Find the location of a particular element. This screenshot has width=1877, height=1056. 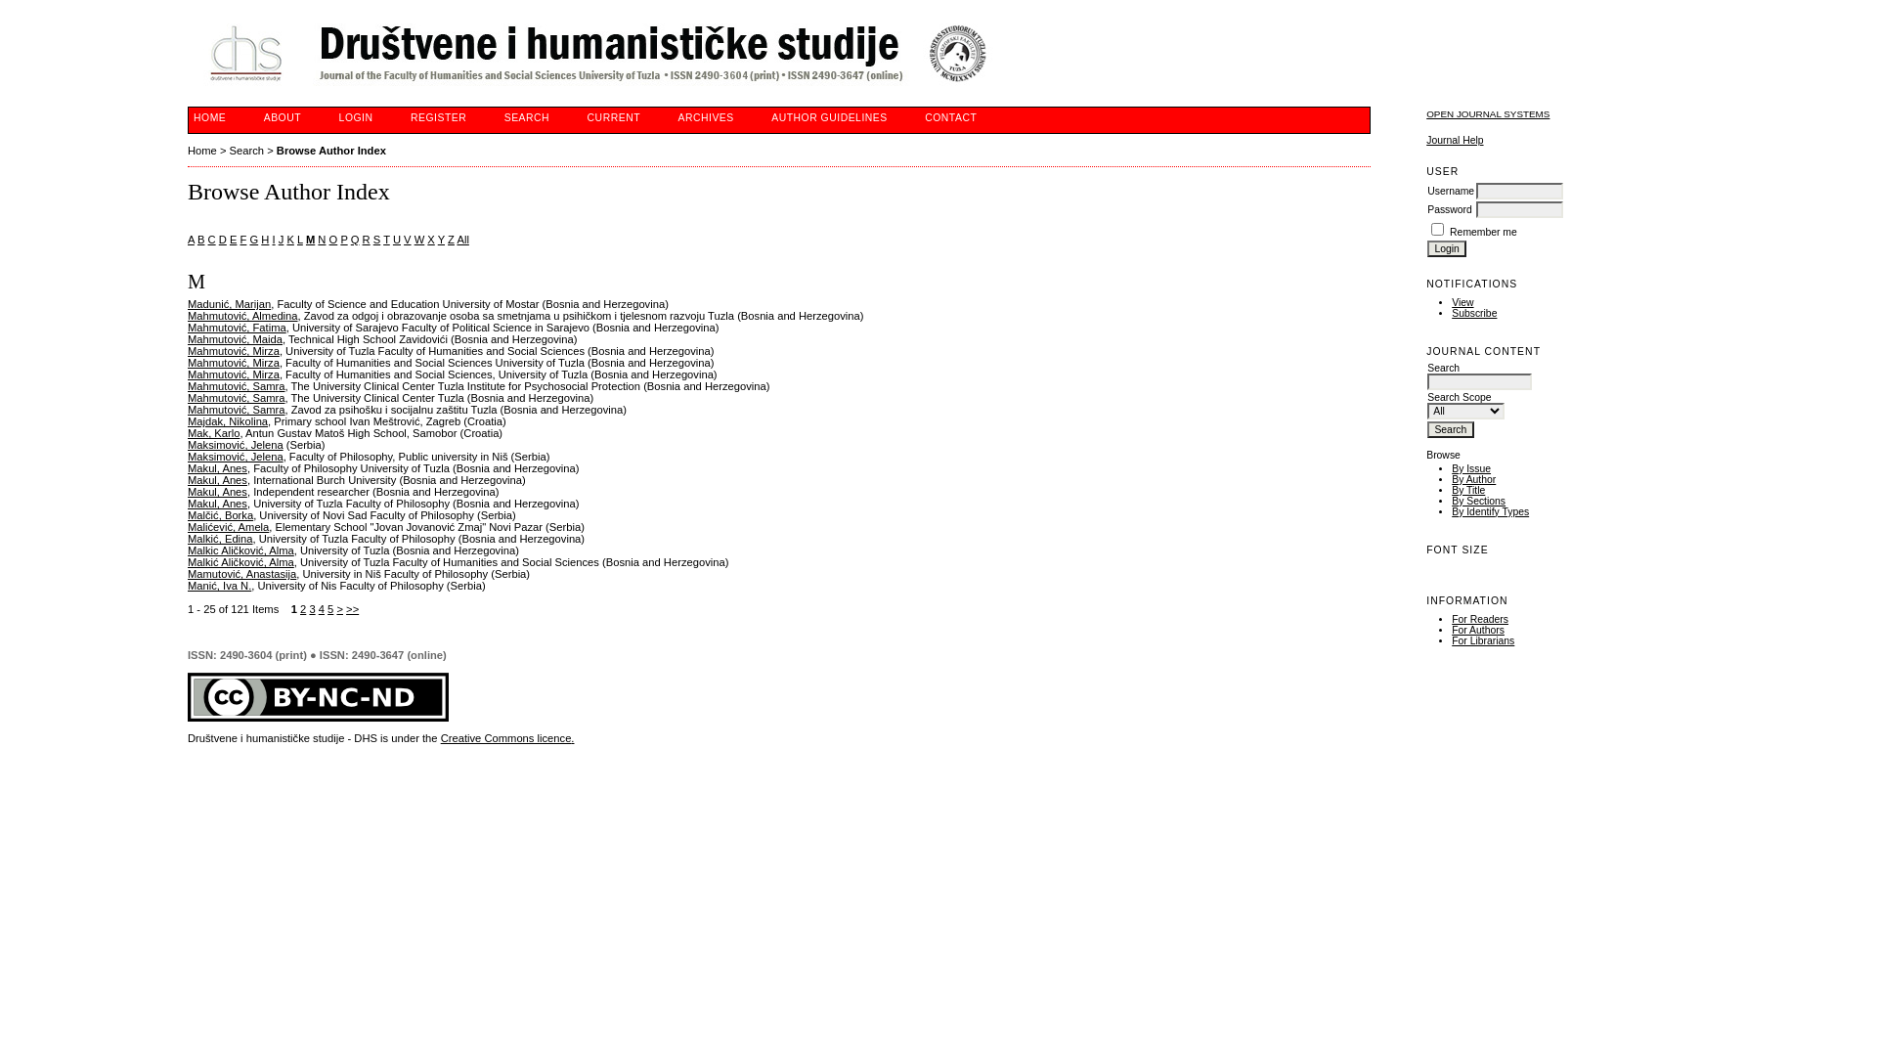

W is located at coordinates (420, 240).